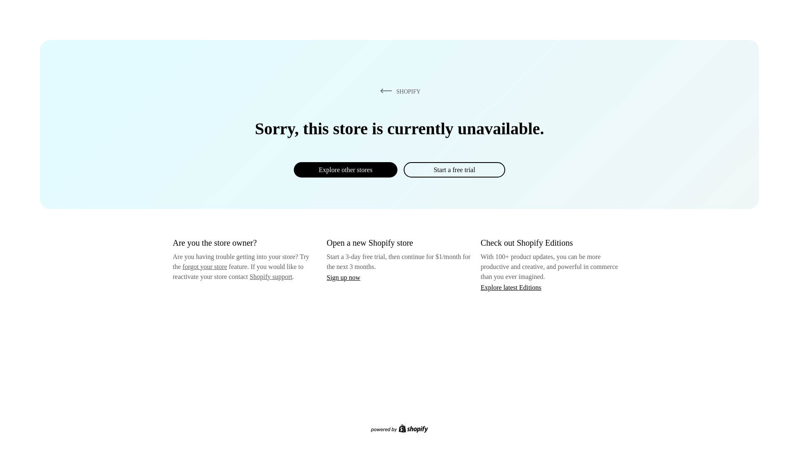 Image resolution: width=799 pixels, height=449 pixels. What do you see at coordinates (270, 276) in the screenshot?
I see `Shopify support` at bounding box center [270, 276].